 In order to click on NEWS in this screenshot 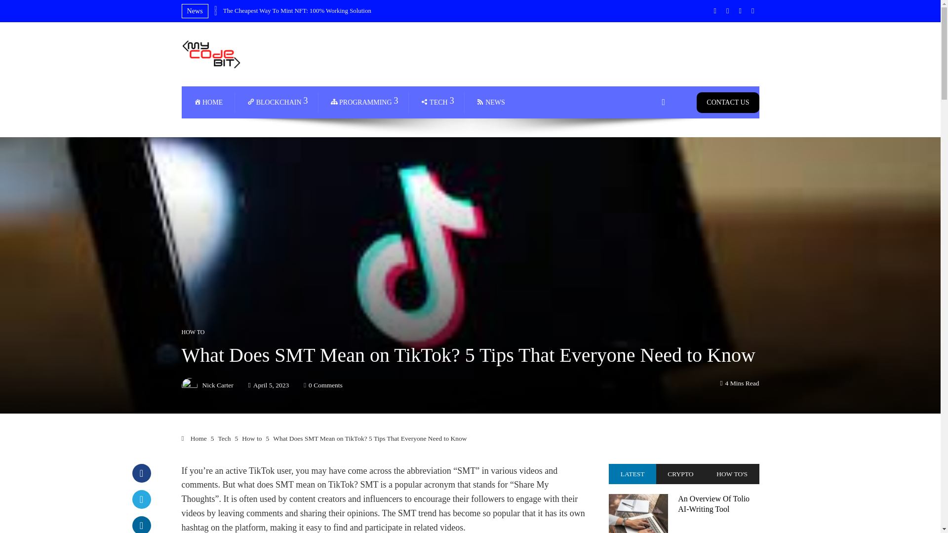, I will do `click(491, 102)`.